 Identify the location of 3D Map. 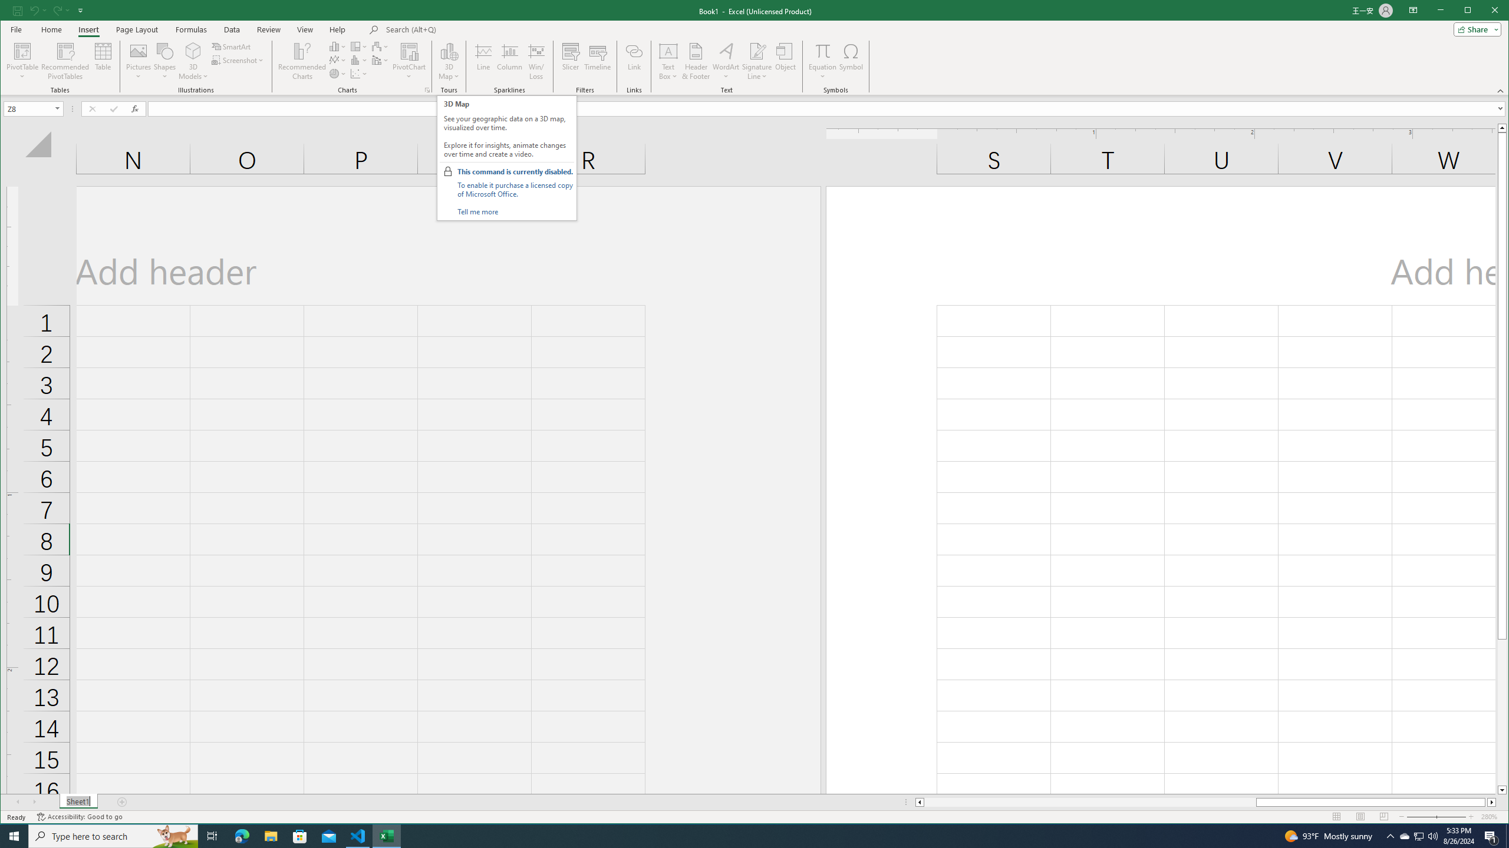
(725, 61).